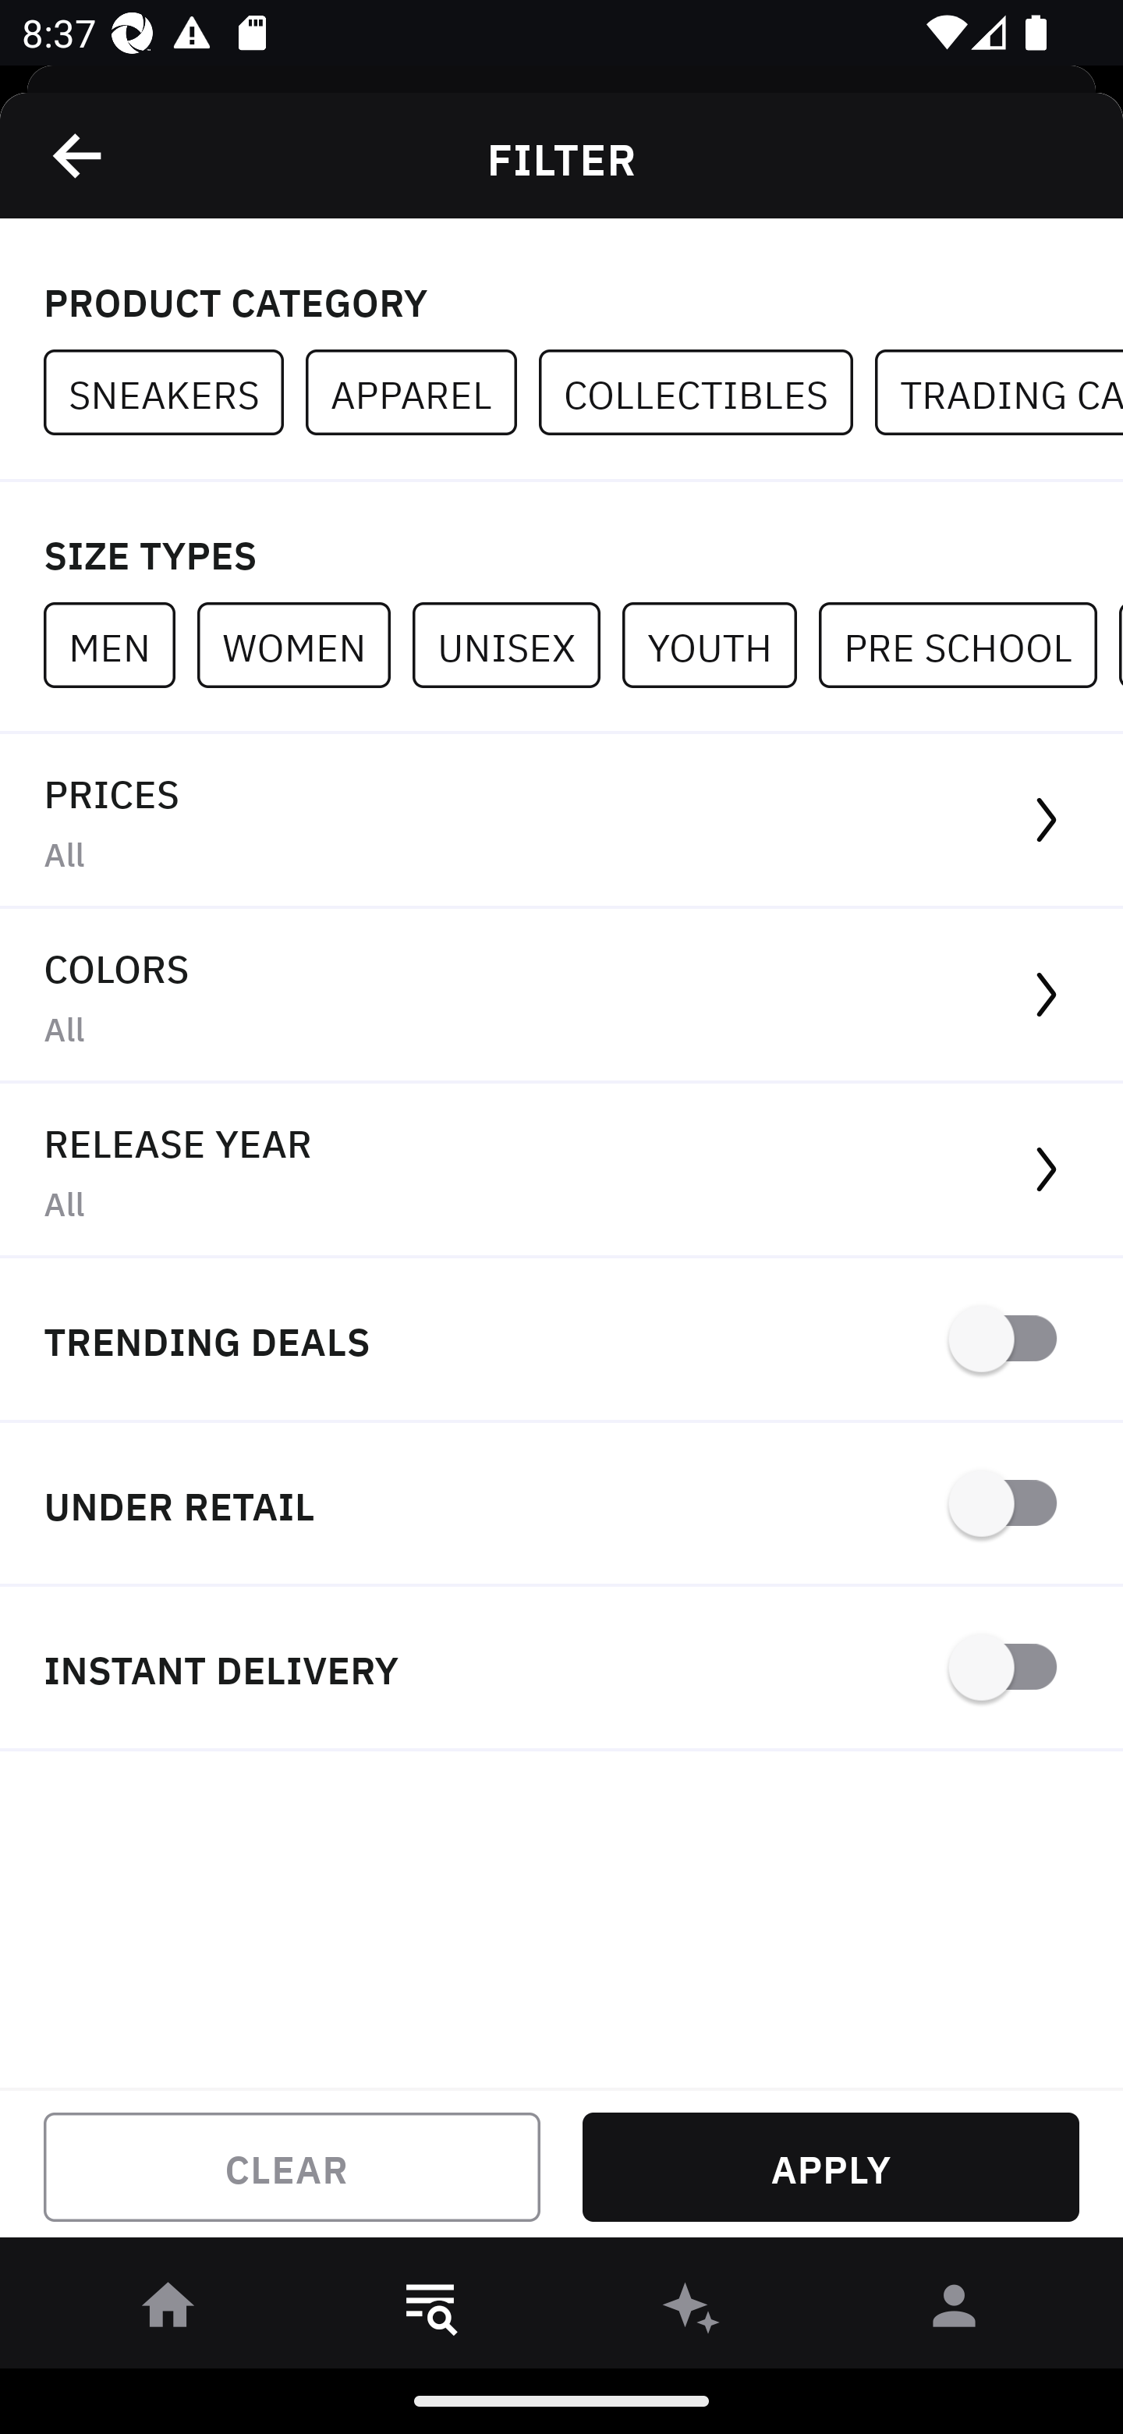 The height and width of the screenshot is (2434, 1123). What do you see at coordinates (561, 1341) in the screenshot?
I see `TRENDING DEALS` at bounding box center [561, 1341].